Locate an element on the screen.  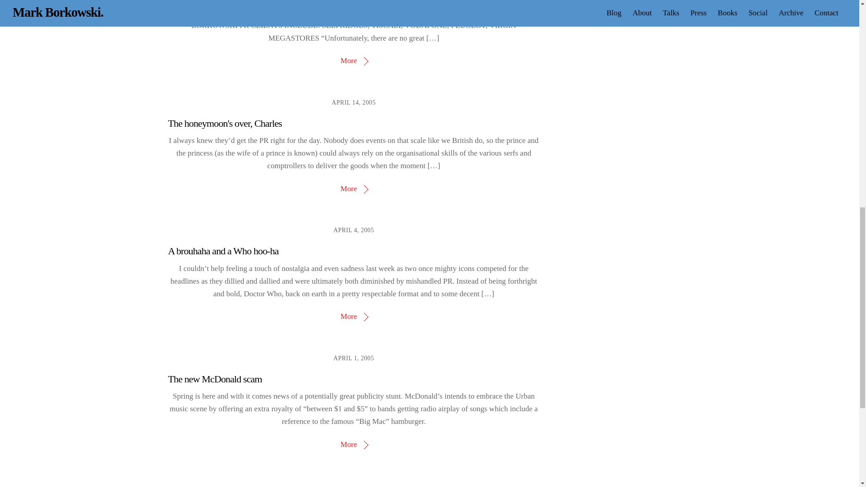
More is located at coordinates (354, 444).